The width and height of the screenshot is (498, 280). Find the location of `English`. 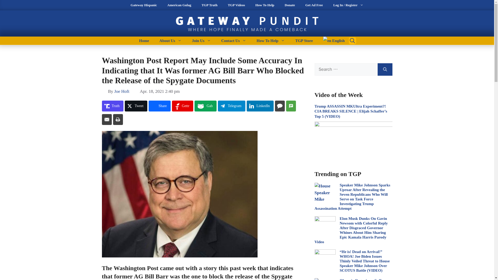

English is located at coordinates (331, 40).